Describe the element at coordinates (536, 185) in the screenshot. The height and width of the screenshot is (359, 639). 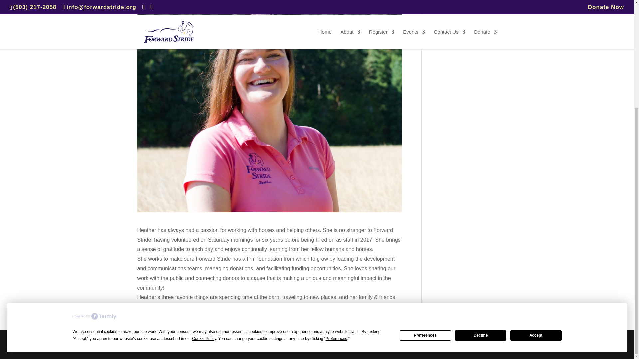
I see `Accept` at that location.